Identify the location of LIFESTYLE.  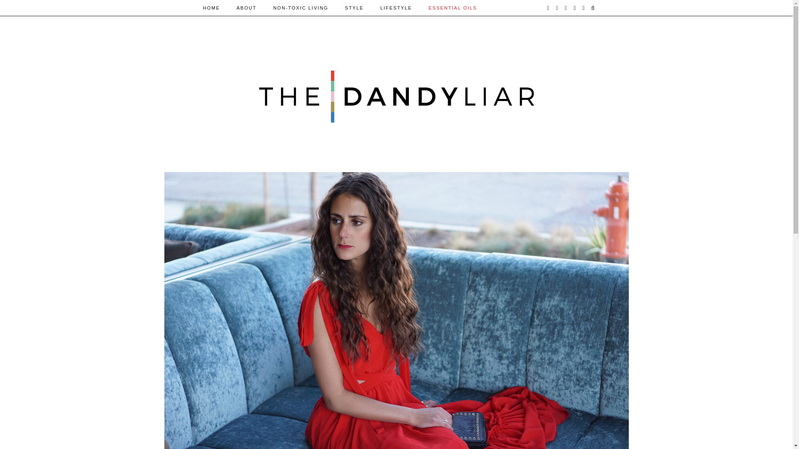
(396, 7).